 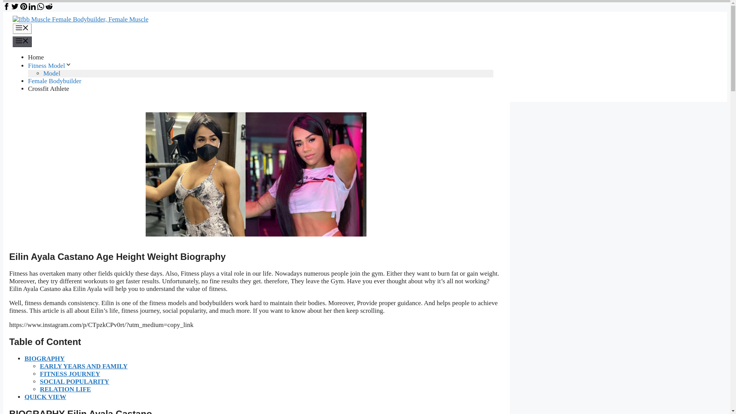 I want to click on EARLY YEARS AND FAMILY, so click(x=84, y=366).